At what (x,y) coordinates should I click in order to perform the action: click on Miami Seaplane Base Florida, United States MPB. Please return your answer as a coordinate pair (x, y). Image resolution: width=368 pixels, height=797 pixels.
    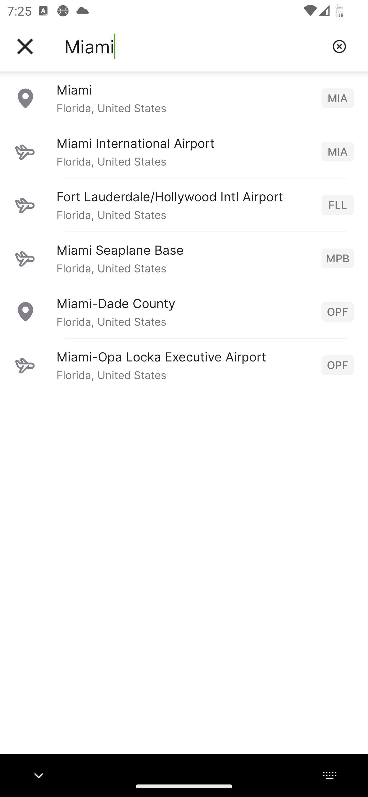
    Looking at the image, I should click on (184, 258).